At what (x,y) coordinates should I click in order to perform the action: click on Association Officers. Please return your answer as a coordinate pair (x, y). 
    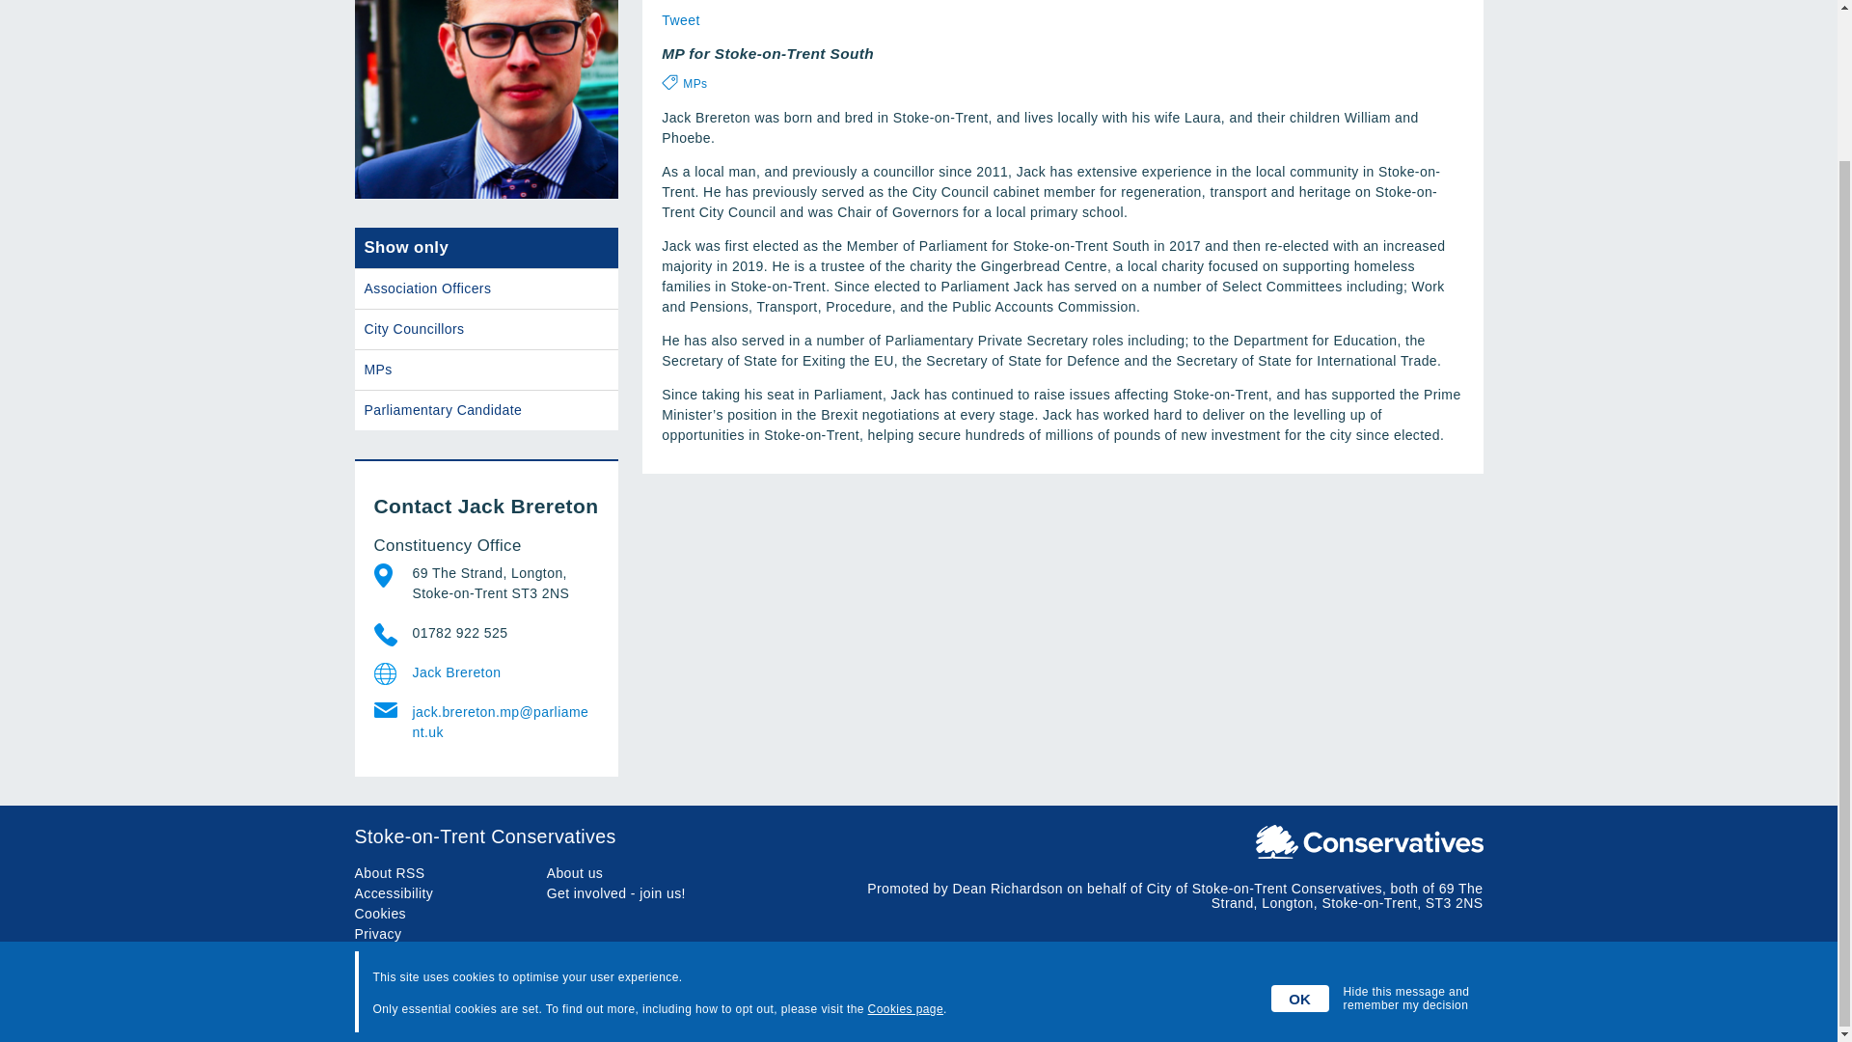
    Looking at the image, I should click on (486, 288).